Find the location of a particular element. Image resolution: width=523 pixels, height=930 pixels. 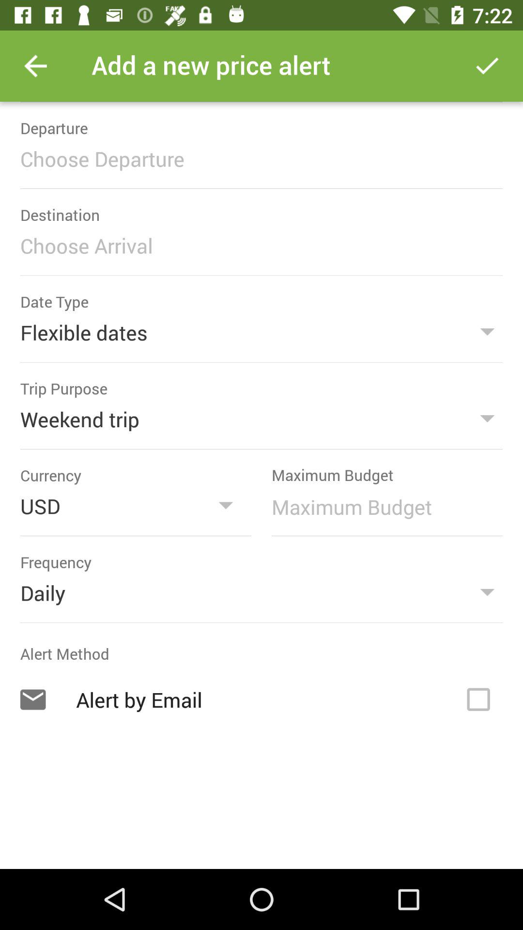

maximum budget amount is located at coordinates (382, 507).